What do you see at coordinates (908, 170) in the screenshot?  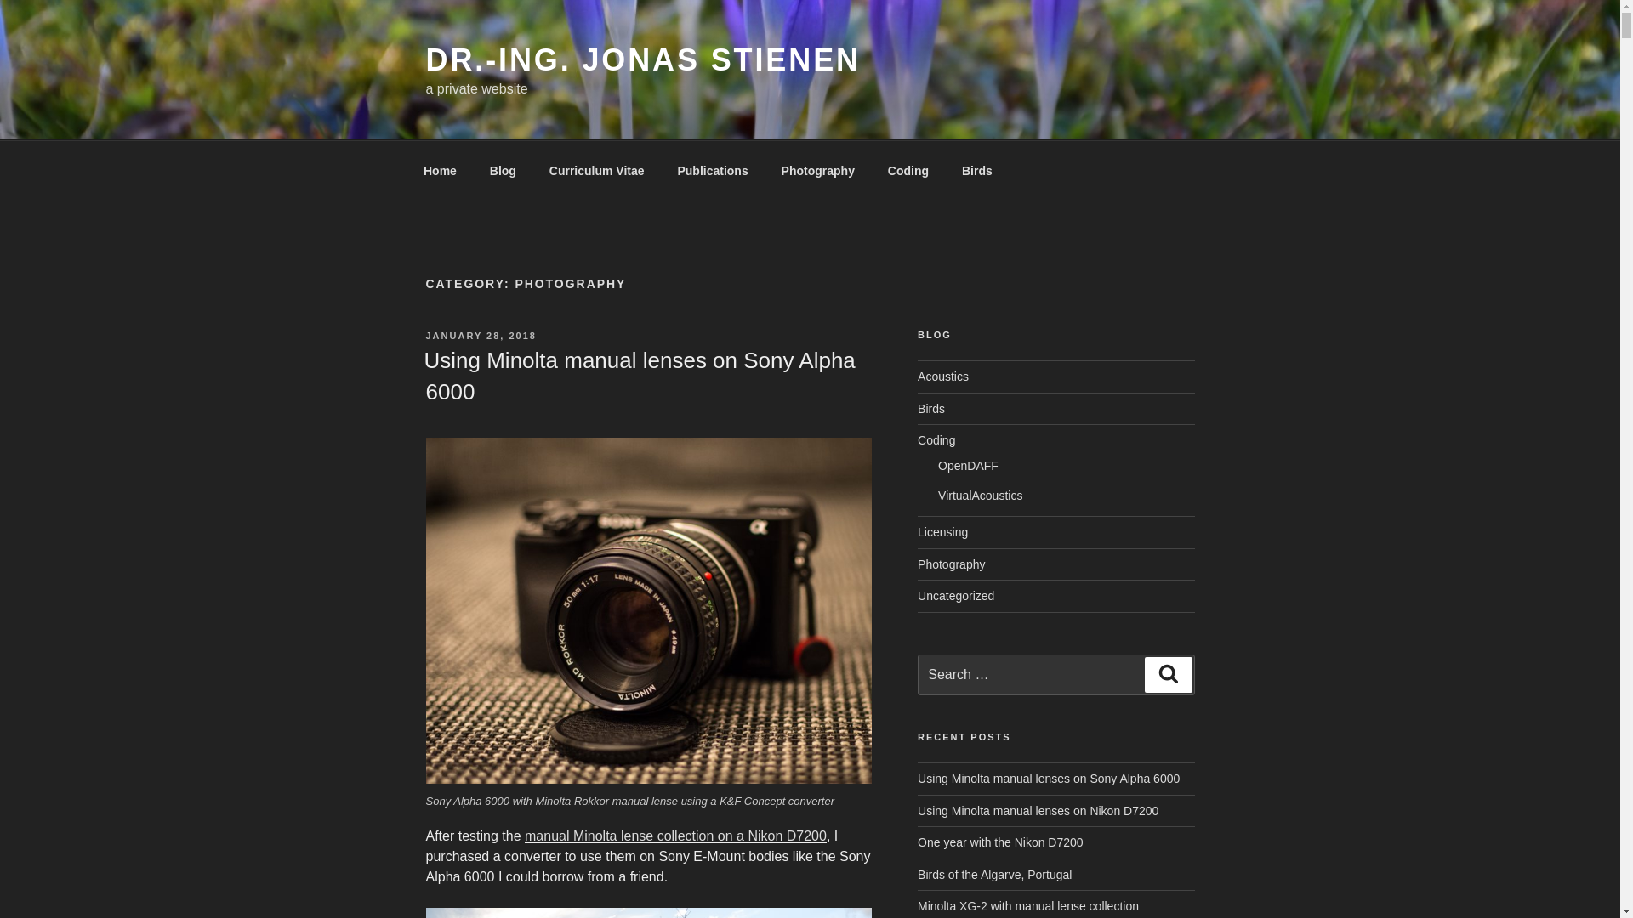 I see `Coding` at bounding box center [908, 170].